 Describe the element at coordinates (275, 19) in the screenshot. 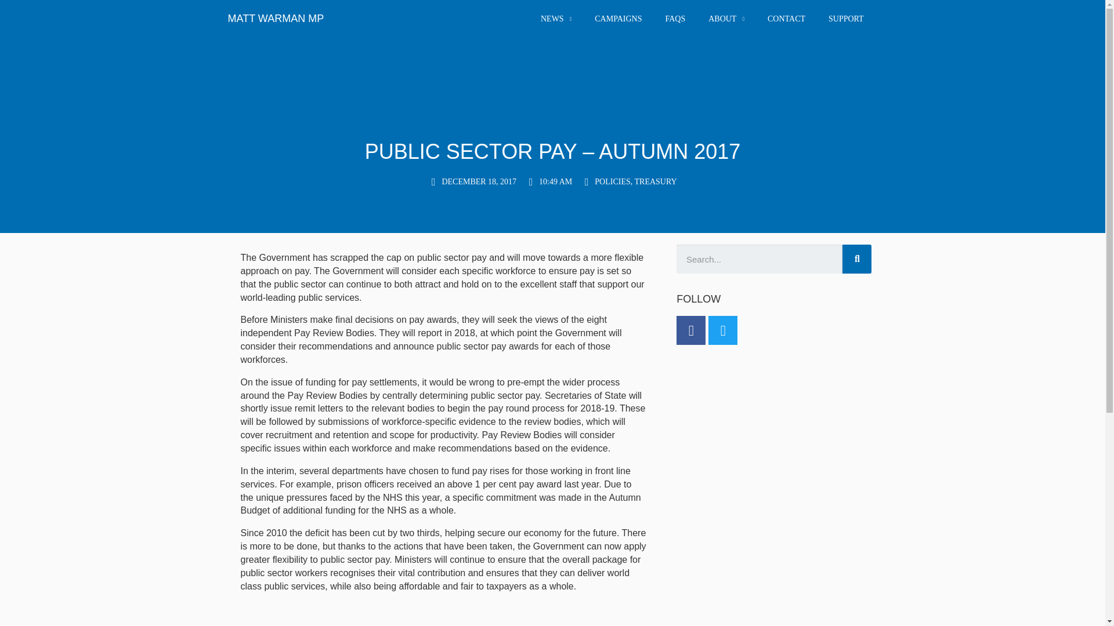

I see `MATT WARMAN MP` at that location.